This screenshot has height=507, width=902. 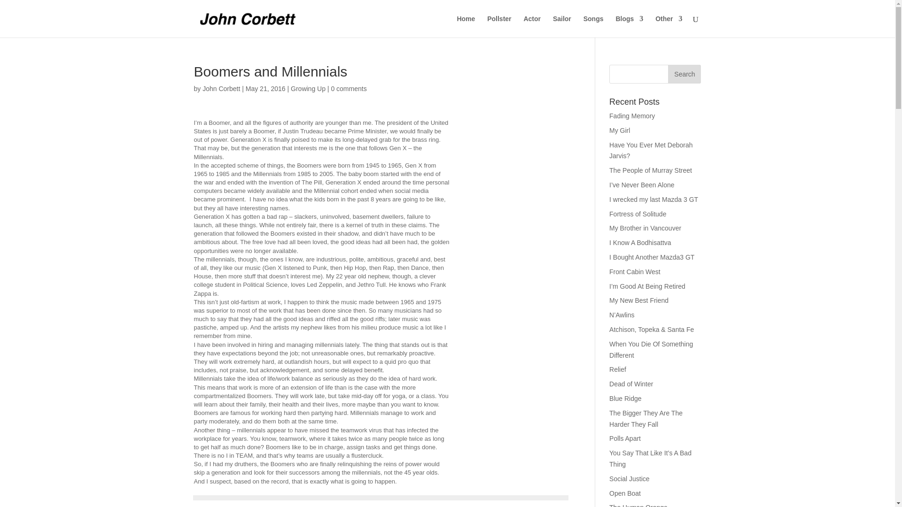 What do you see at coordinates (308, 88) in the screenshot?
I see `Growing Up` at bounding box center [308, 88].